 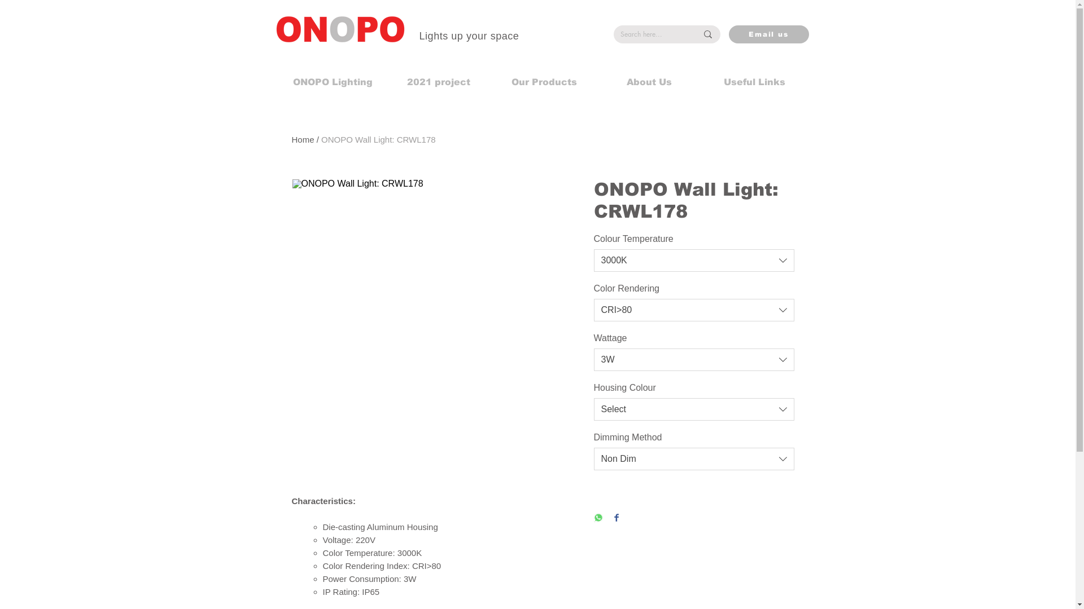 What do you see at coordinates (768, 34) in the screenshot?
I see `Email us` at bounding box center [768, 34].